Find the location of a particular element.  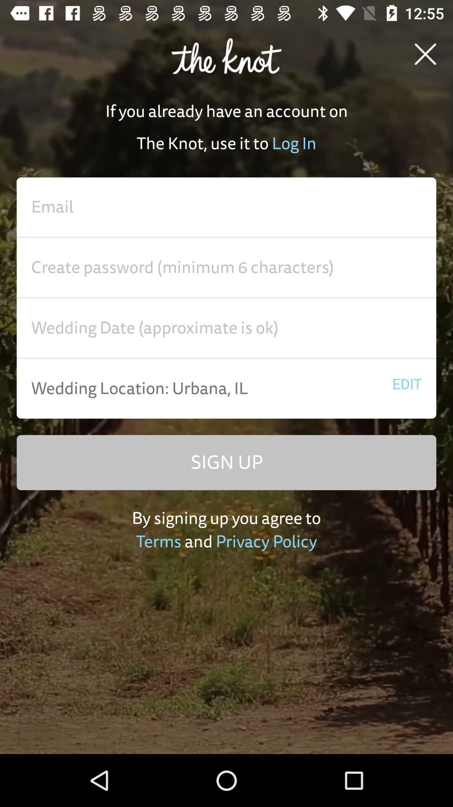

e mail create password is located at coordinates (226, 268).